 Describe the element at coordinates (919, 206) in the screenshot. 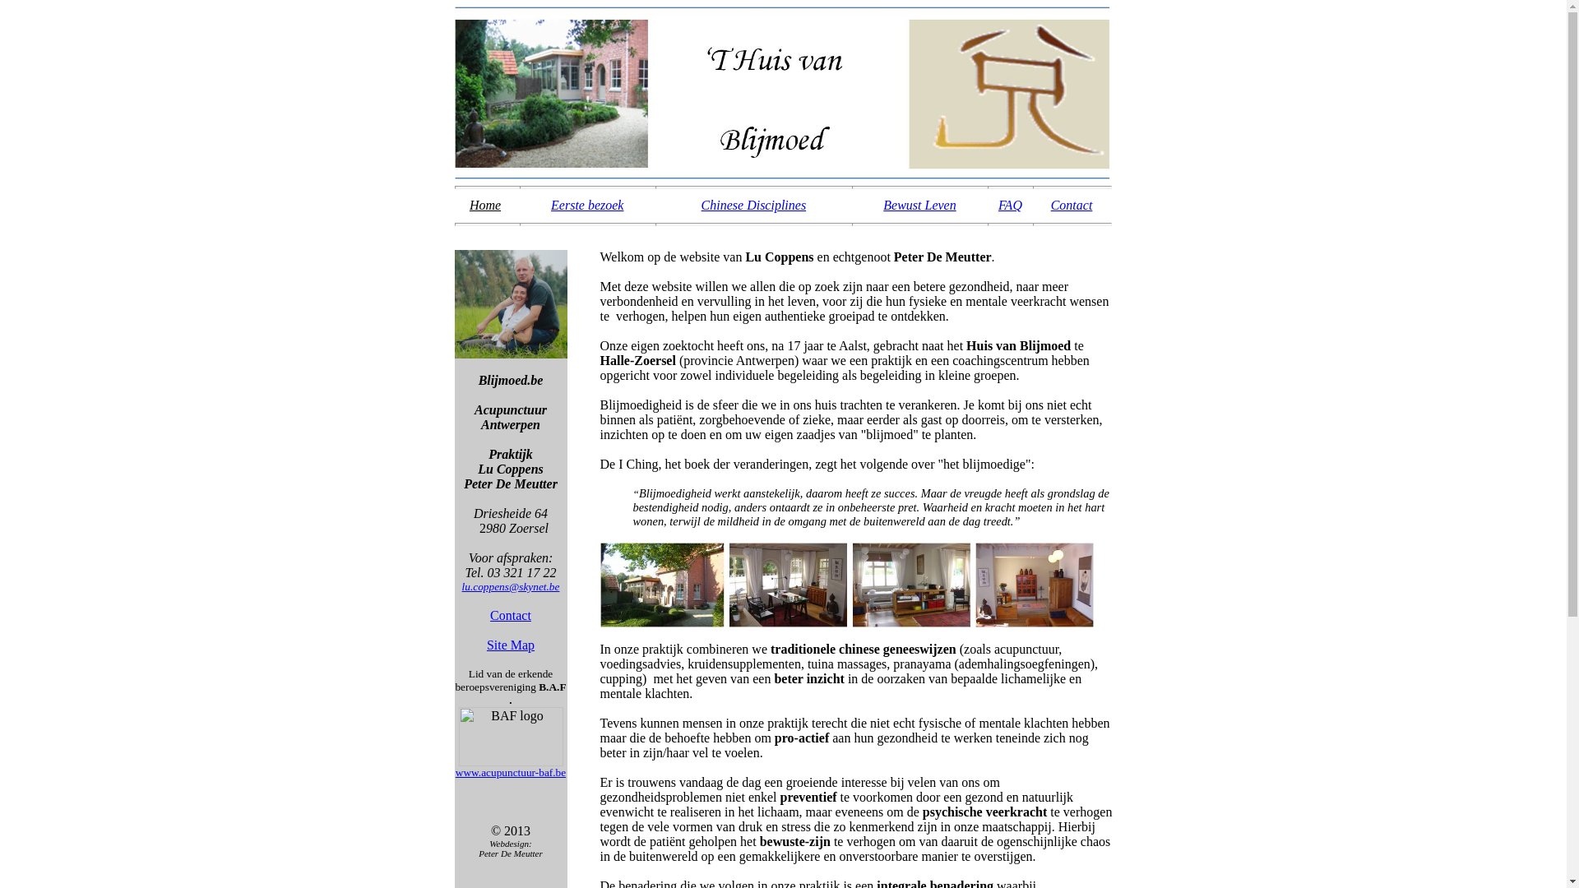

I see `Bewust Leven` at that location.